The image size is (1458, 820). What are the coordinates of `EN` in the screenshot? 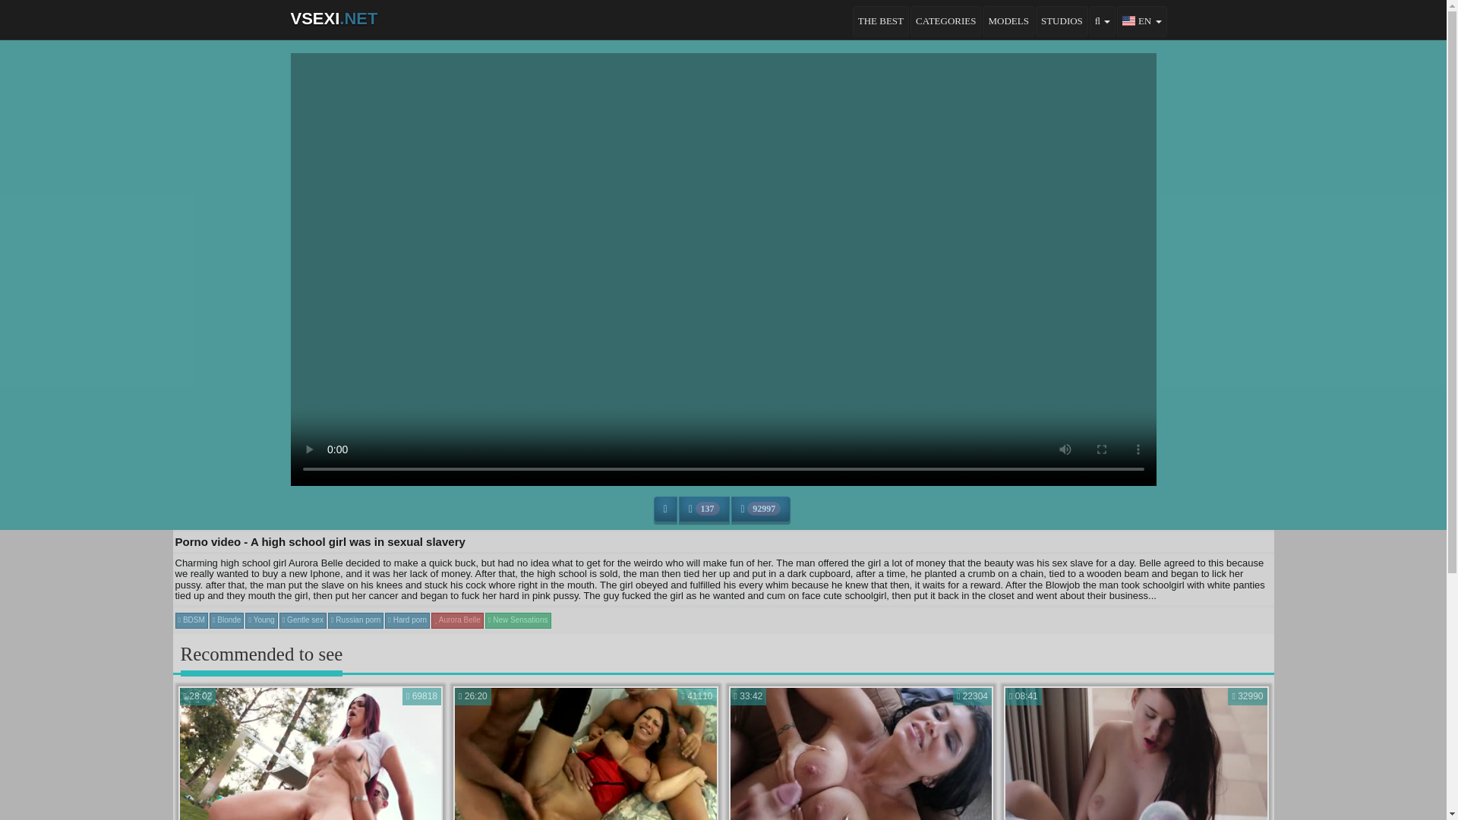 It's located at (407, 620).